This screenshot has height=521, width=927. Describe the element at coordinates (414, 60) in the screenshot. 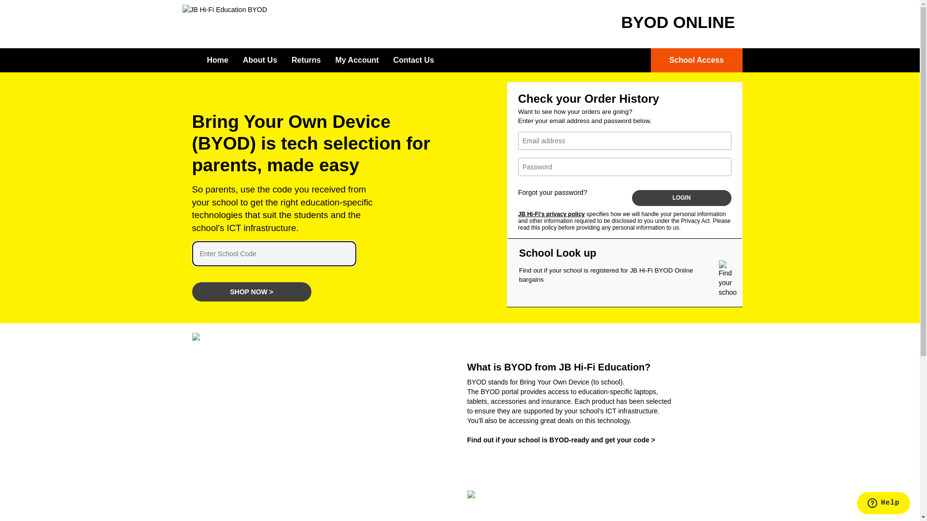

I see `Contact Us` at that location.